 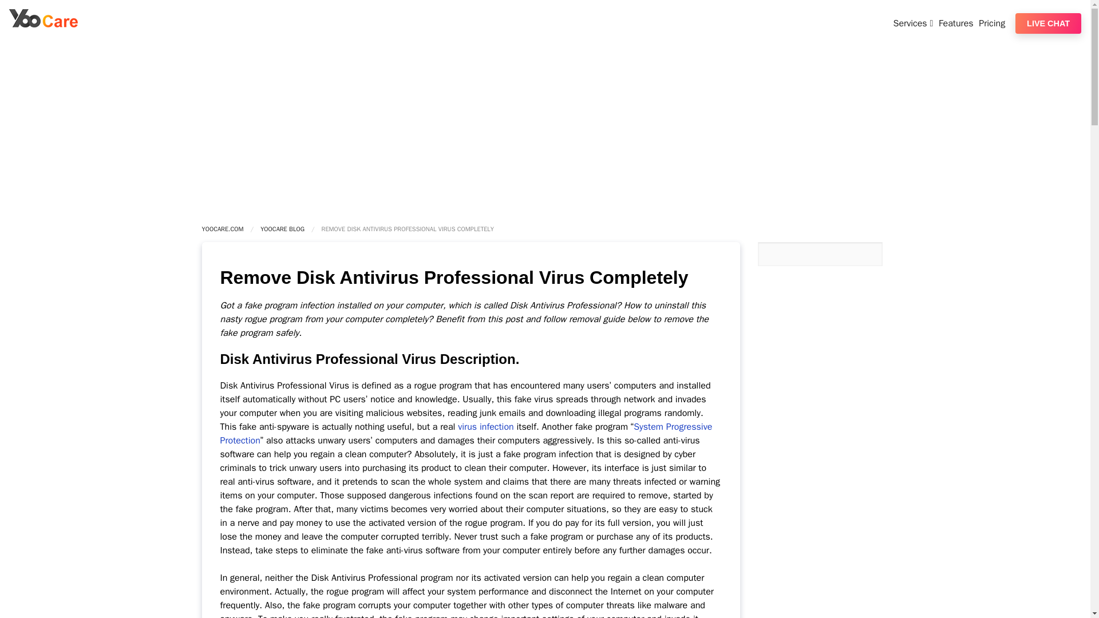 I want to click on System Progressive Protection, so click(x=466, y=433).